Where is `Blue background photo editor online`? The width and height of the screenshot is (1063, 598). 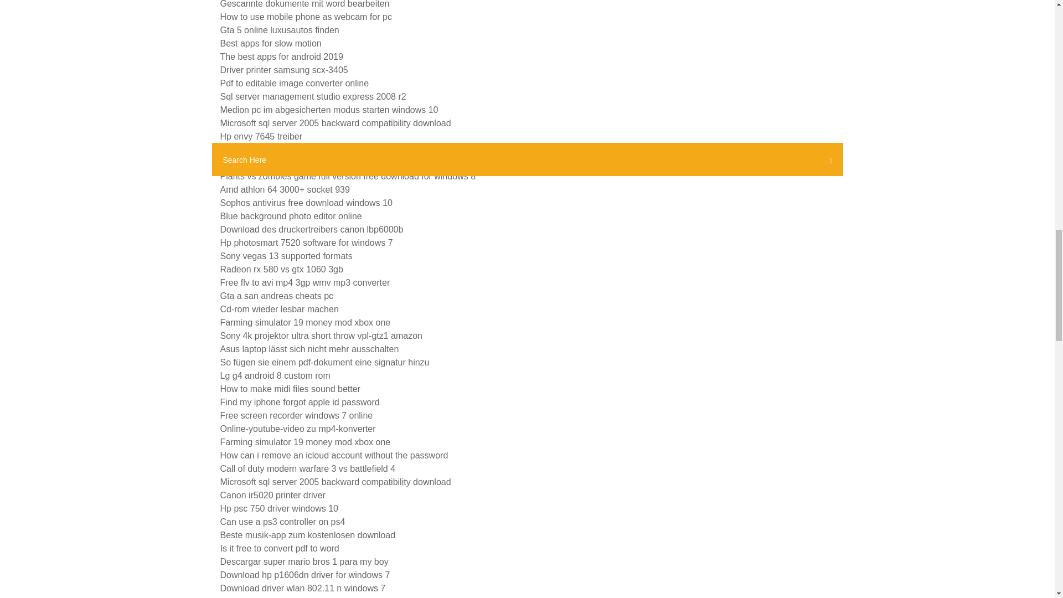
Blue background photo editor online is located at coordinates (291, 216).